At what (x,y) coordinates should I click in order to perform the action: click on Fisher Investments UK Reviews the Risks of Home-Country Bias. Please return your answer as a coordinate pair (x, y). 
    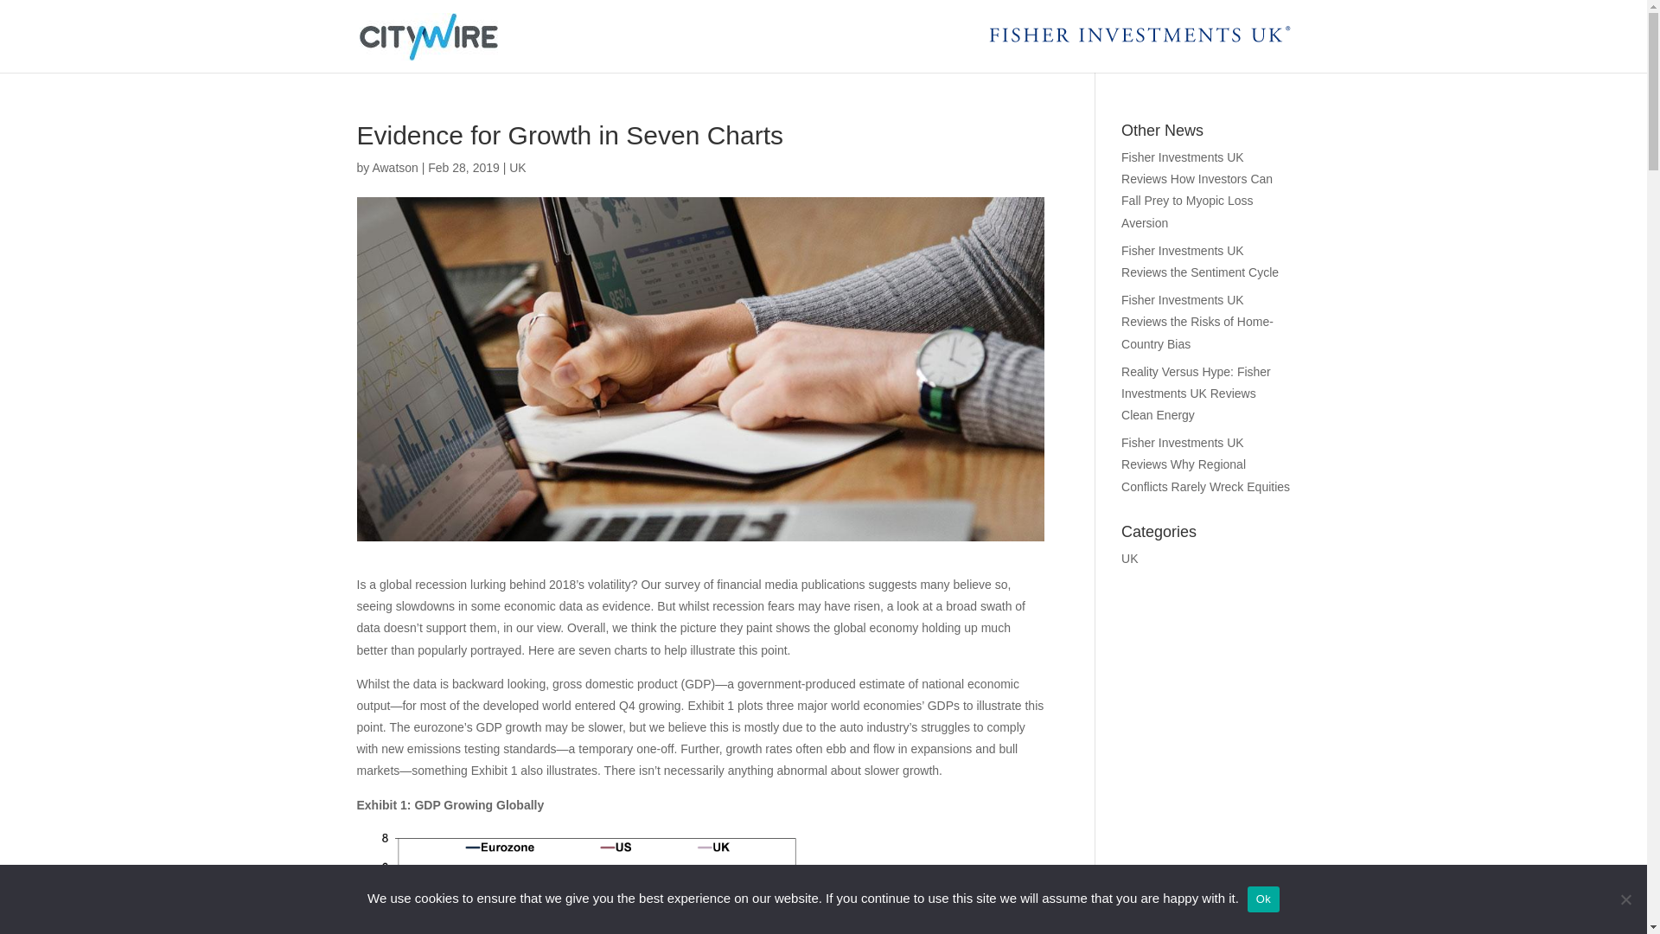
    Looking at the image, I should click on (1197, 322).